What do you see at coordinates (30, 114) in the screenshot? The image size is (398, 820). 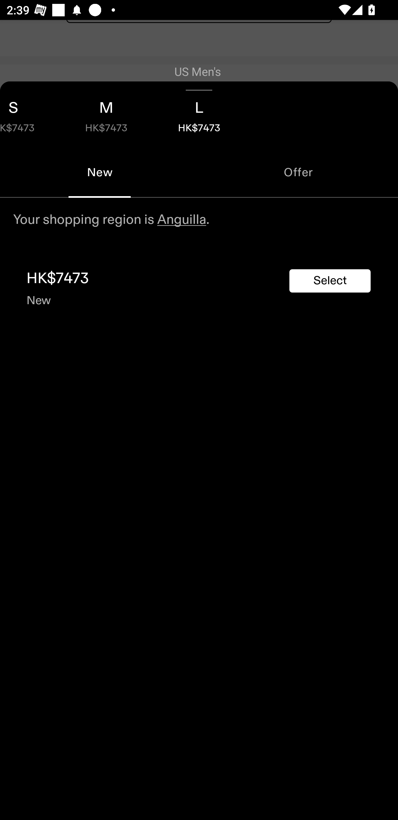 I see `S HK$7473` at bounding box center [30, 114].